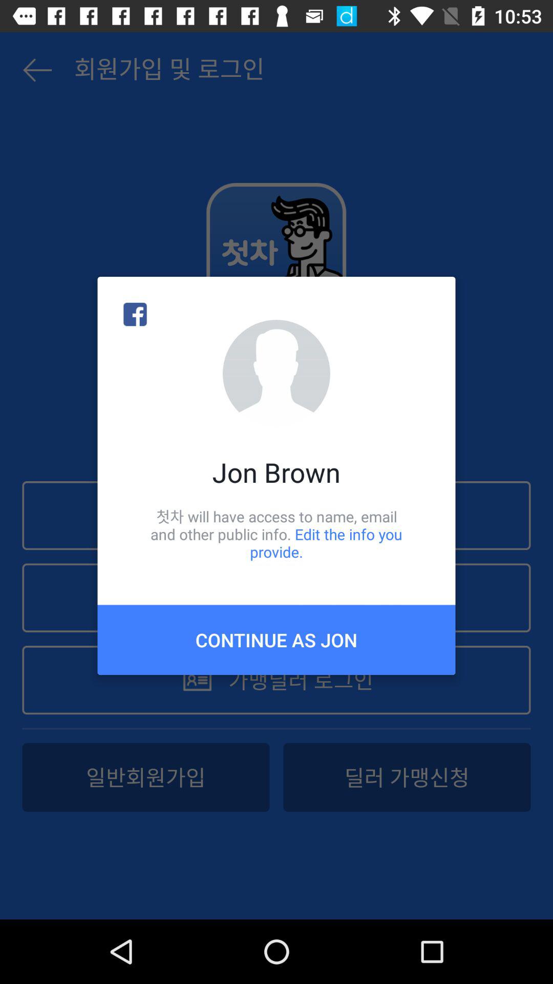  I want to click on turn off the icon above continue as jon item, so click(276, 534).